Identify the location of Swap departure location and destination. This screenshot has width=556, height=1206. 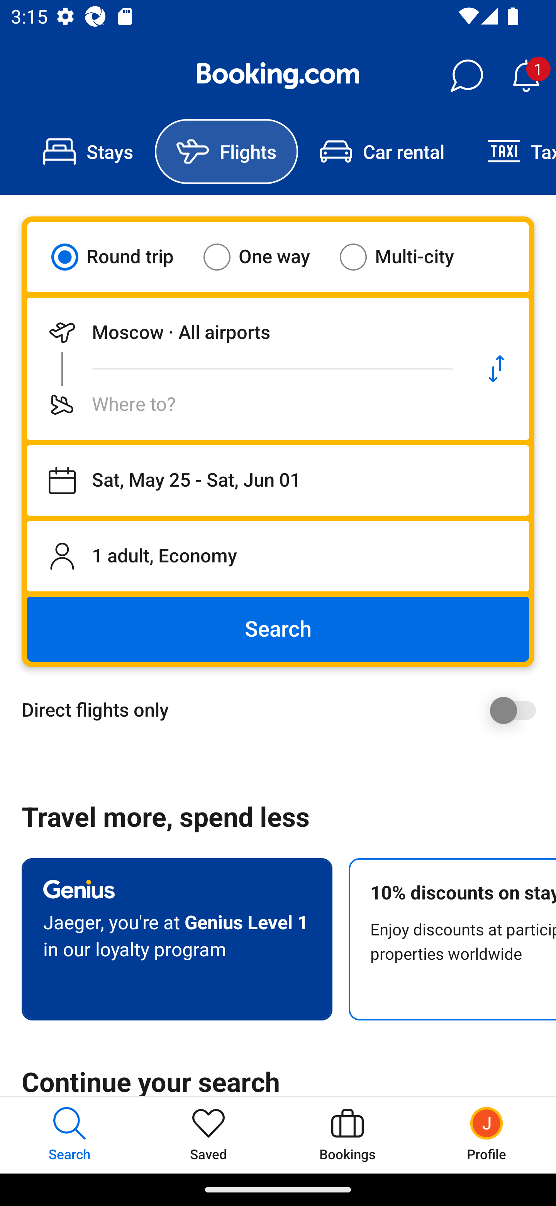
(497, 369).